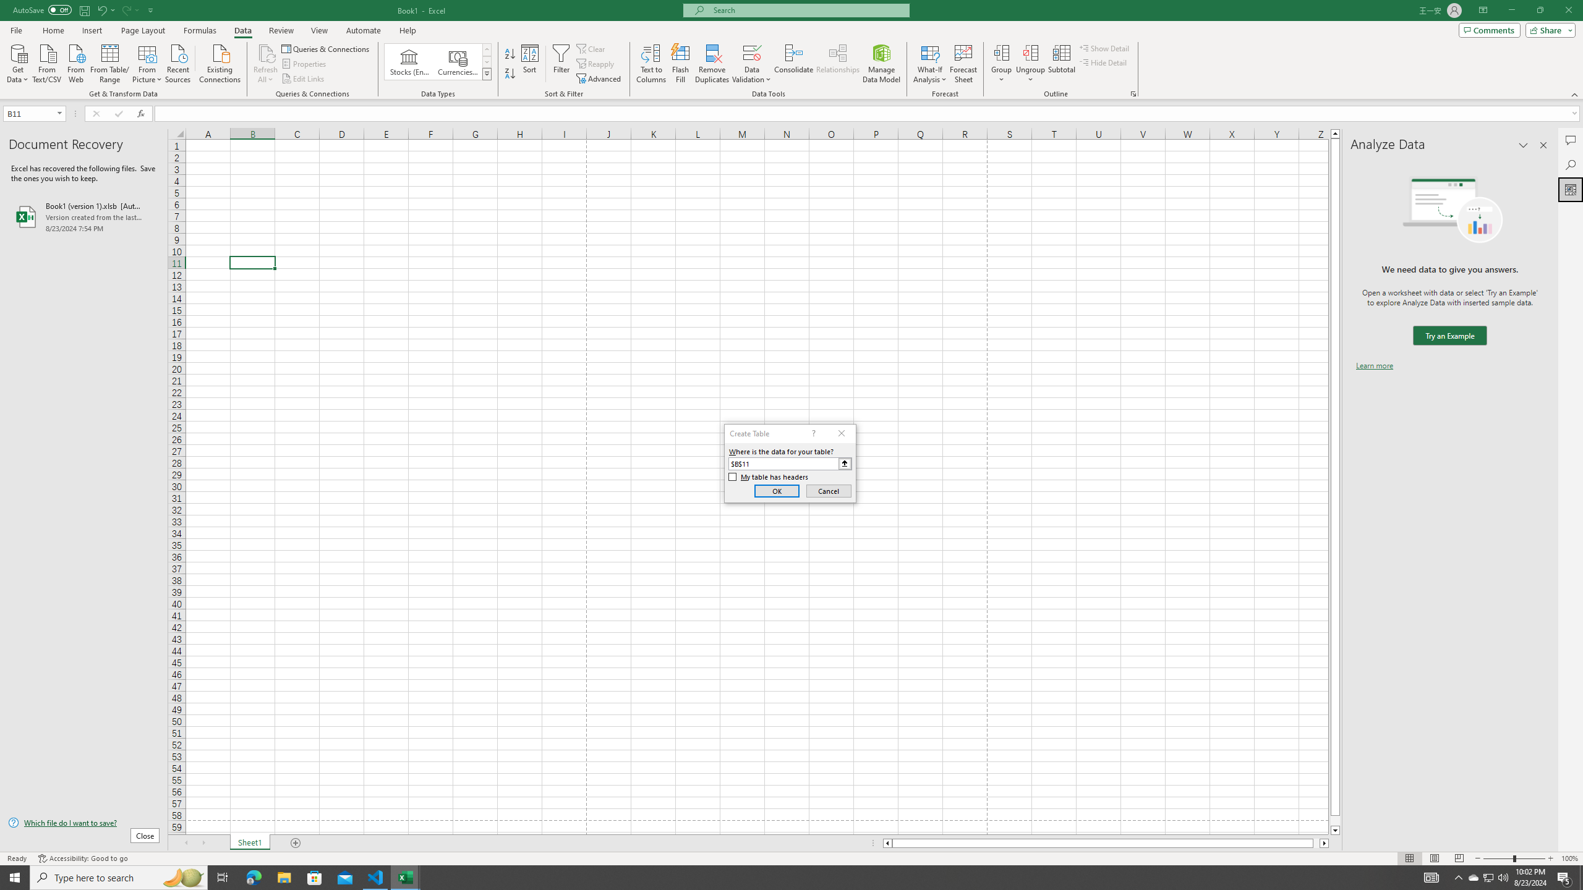 The width and height of the screenshot is (1583, 890). Describe the element at coordinates (487, 74) in the screenshot. I see `Data Types` at that location.